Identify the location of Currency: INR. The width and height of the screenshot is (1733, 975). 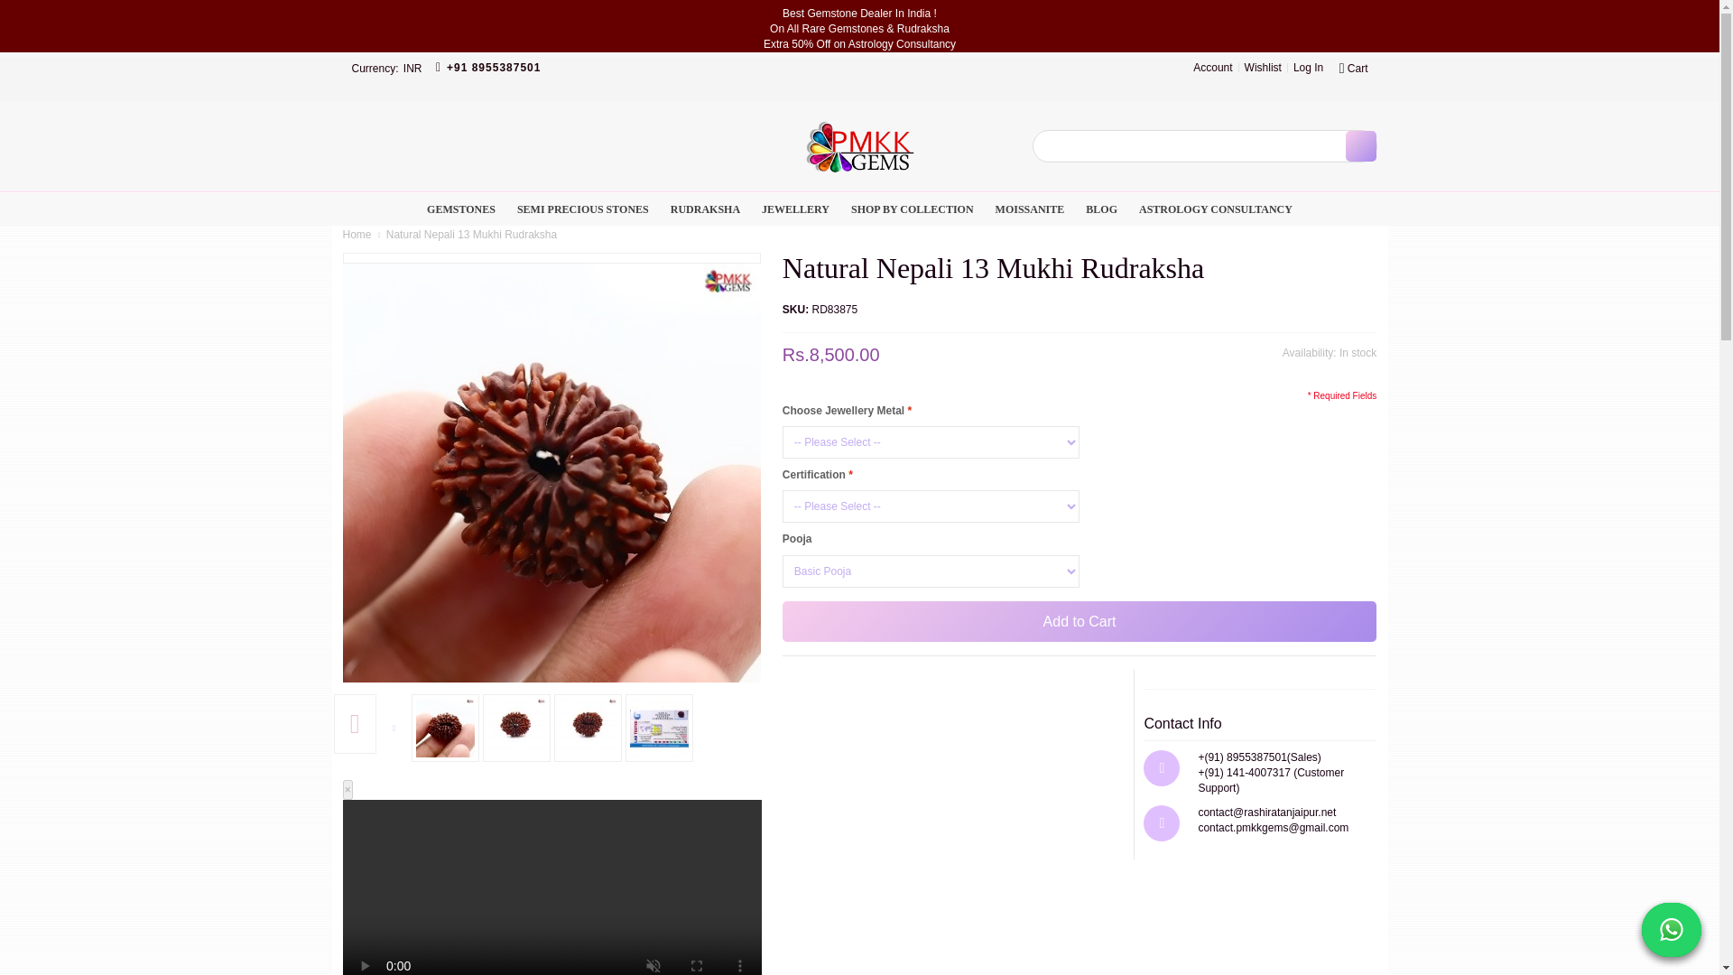
(387, 67).